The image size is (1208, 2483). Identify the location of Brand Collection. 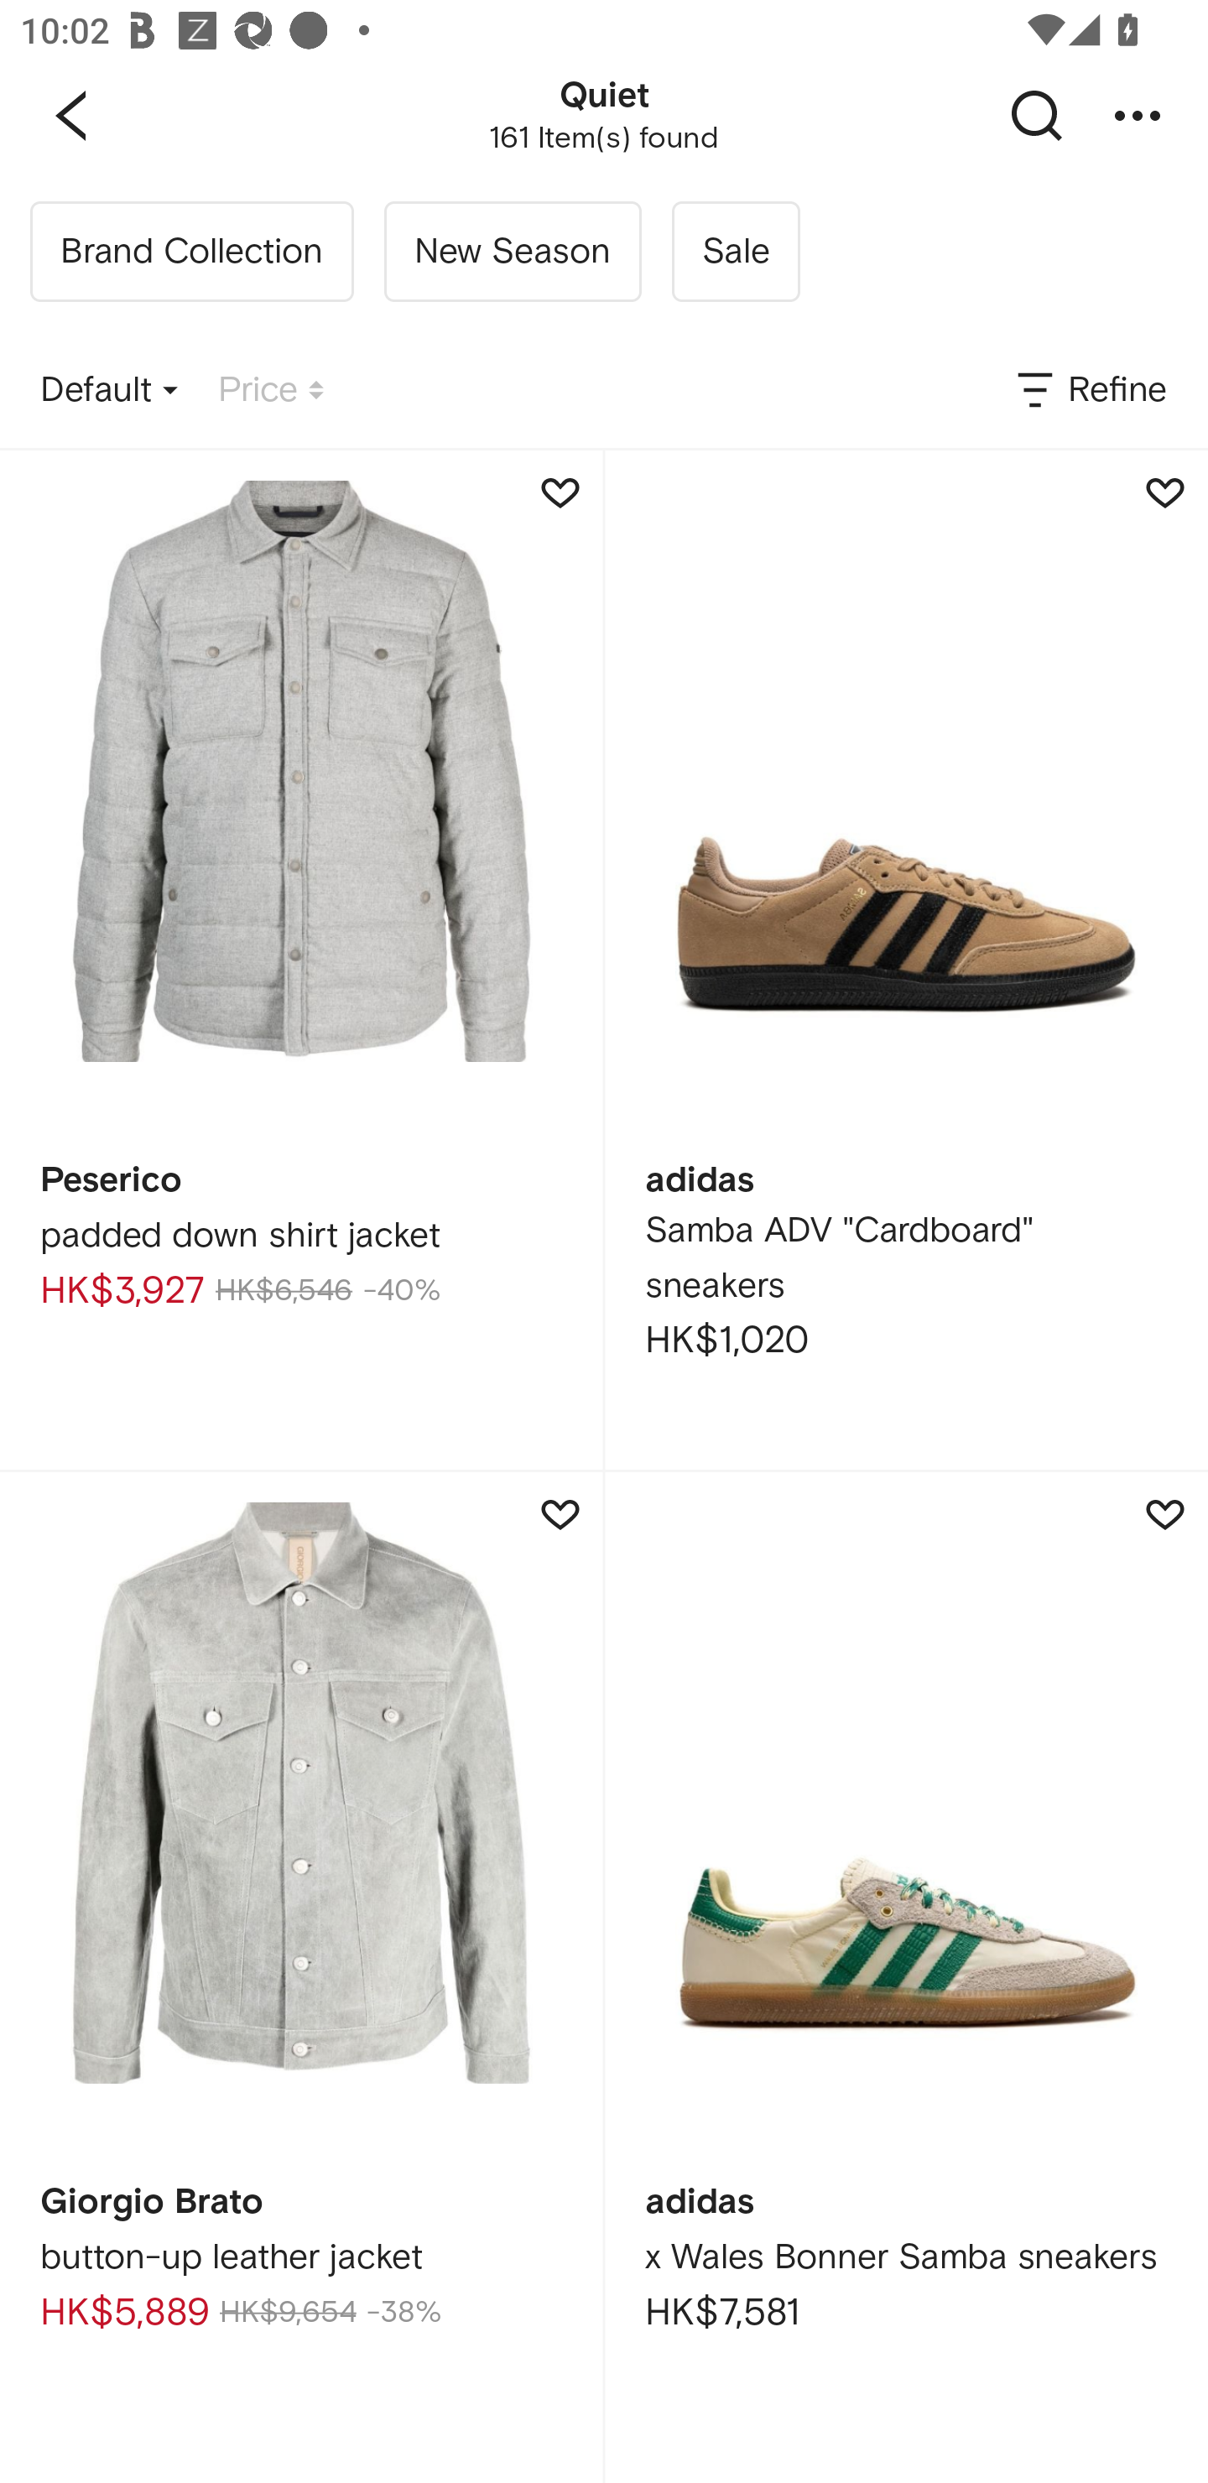
(191, 252).